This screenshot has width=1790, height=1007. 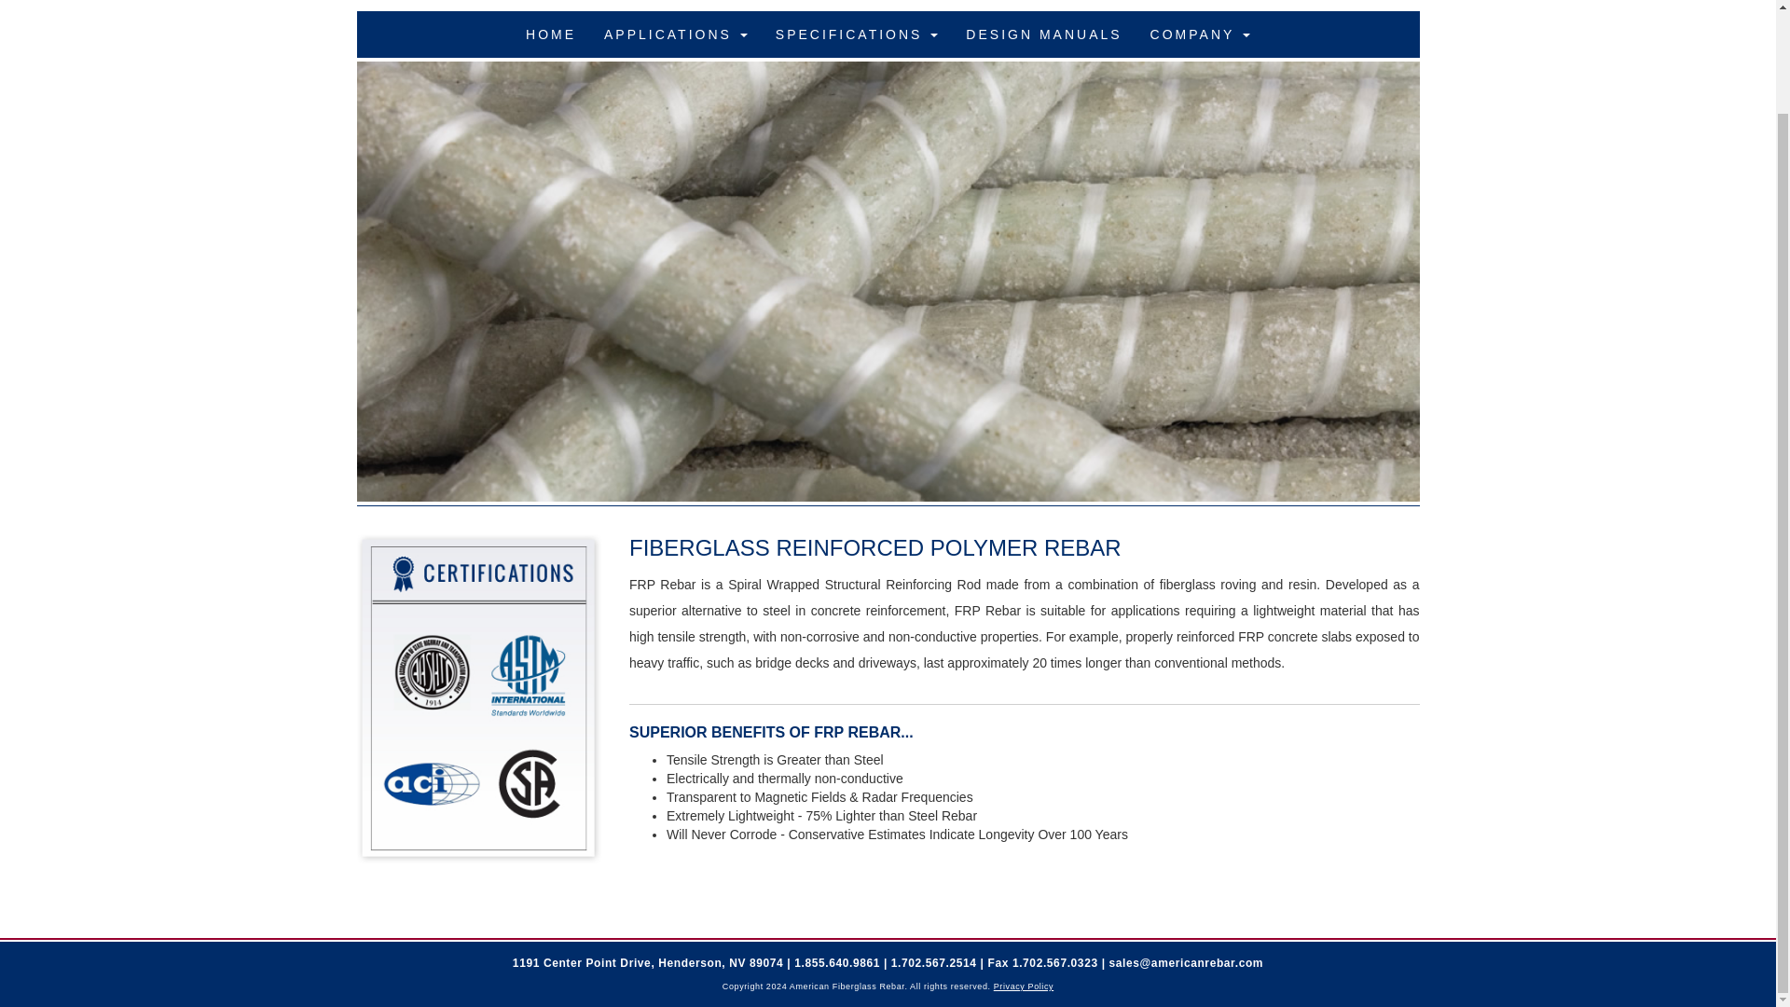 What do you see at coordinates (551, 34) in the screenshot?
I see `HOME` at bounding box center [551, 34].